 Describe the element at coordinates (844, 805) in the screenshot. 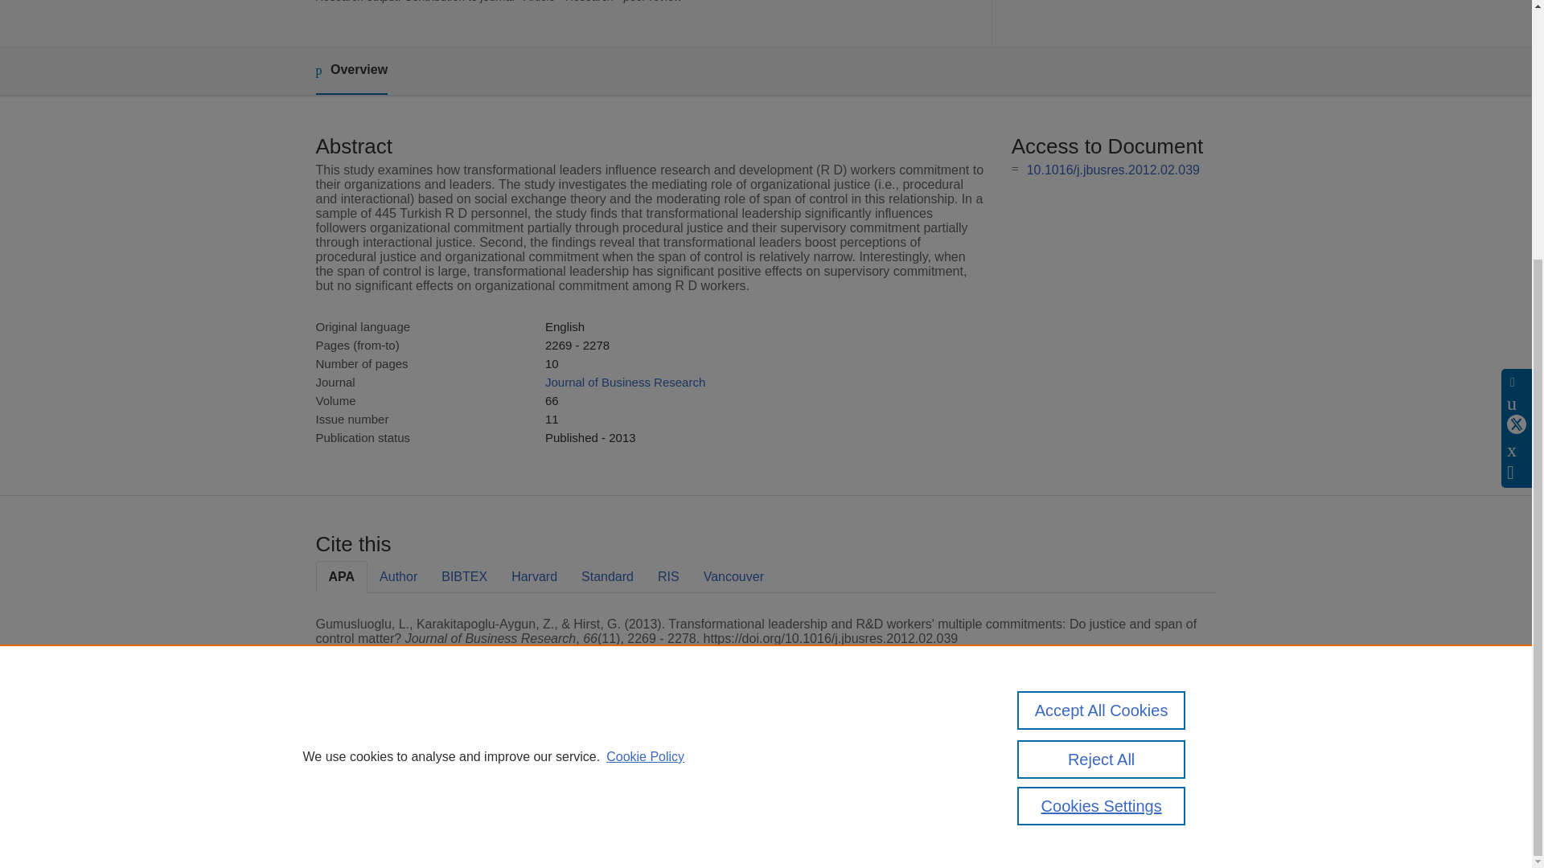

I see `use of cookies` at that location.